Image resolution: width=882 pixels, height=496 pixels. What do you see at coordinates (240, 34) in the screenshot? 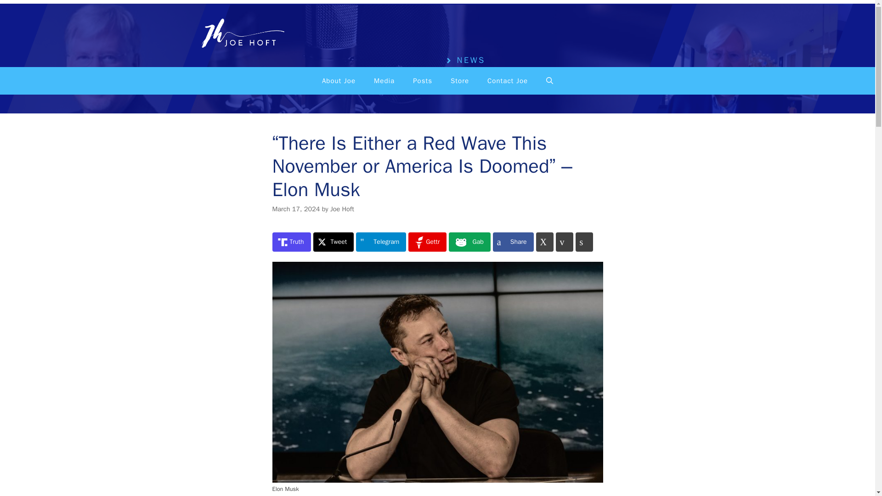
I see `Joe Hoft` at bounding box center [240, 34].